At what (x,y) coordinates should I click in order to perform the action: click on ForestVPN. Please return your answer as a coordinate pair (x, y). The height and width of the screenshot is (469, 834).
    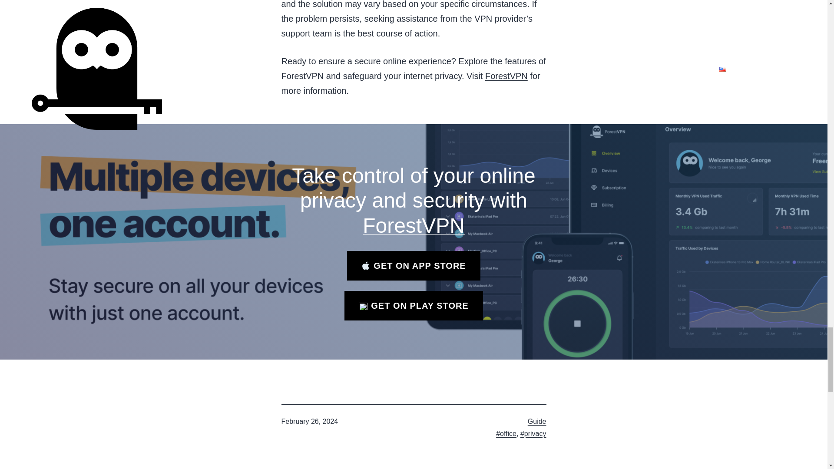
    Looking at the image, I should click on (506, 76).